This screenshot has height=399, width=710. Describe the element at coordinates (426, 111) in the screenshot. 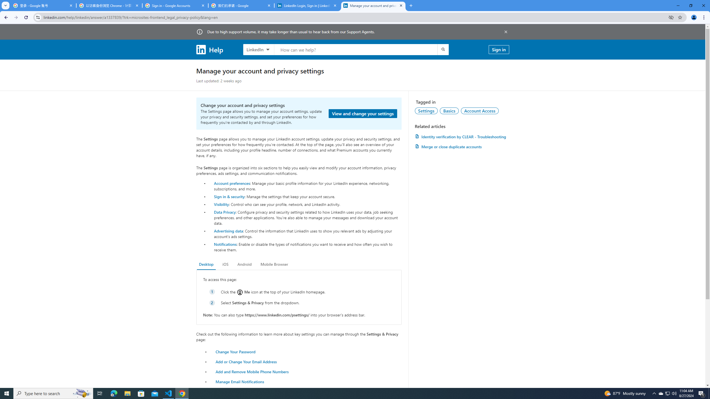

I see `Settings` at that location.